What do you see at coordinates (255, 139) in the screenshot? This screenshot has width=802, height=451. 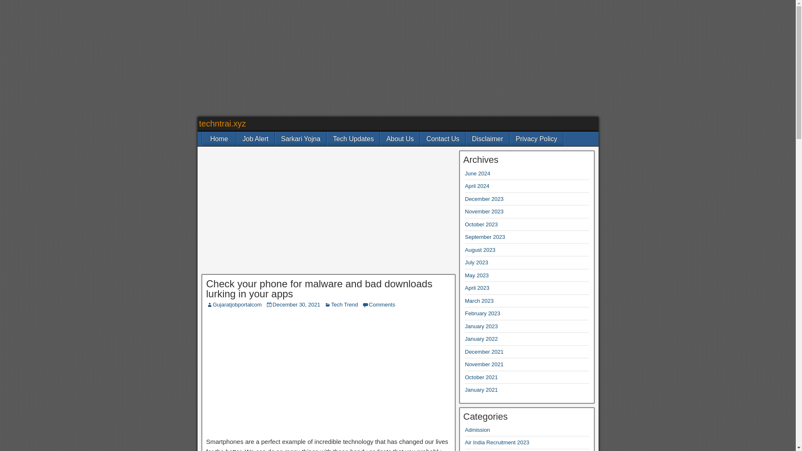 I see `Job Alert` at bounding box center [255, 139].